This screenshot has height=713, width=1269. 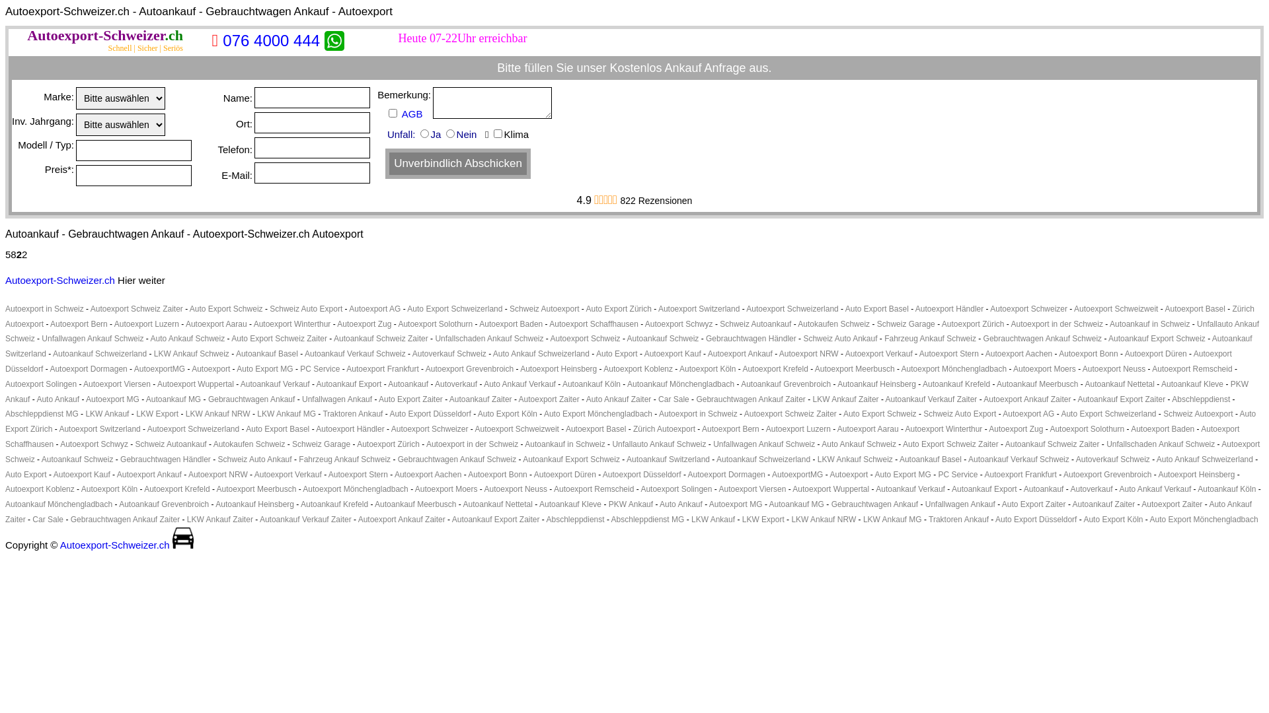 I want to click on Autoverkauf Schweiz, so click(x=1113, y=459).